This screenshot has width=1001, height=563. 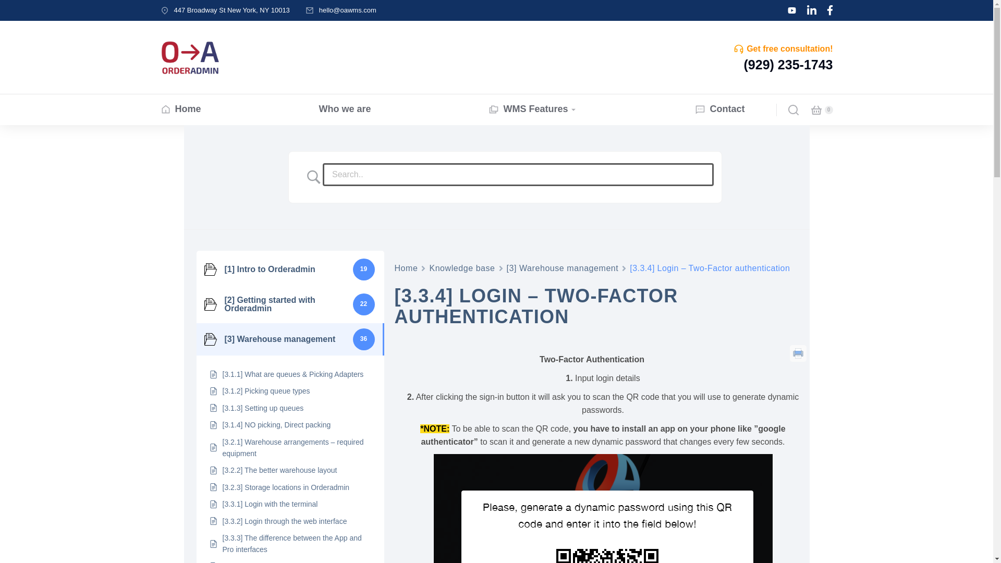 What do you see at coordinates (232, 10) in the screenshot?
I see `447 Broadway St New York, NY 10013` at bounding box center [232, 10].